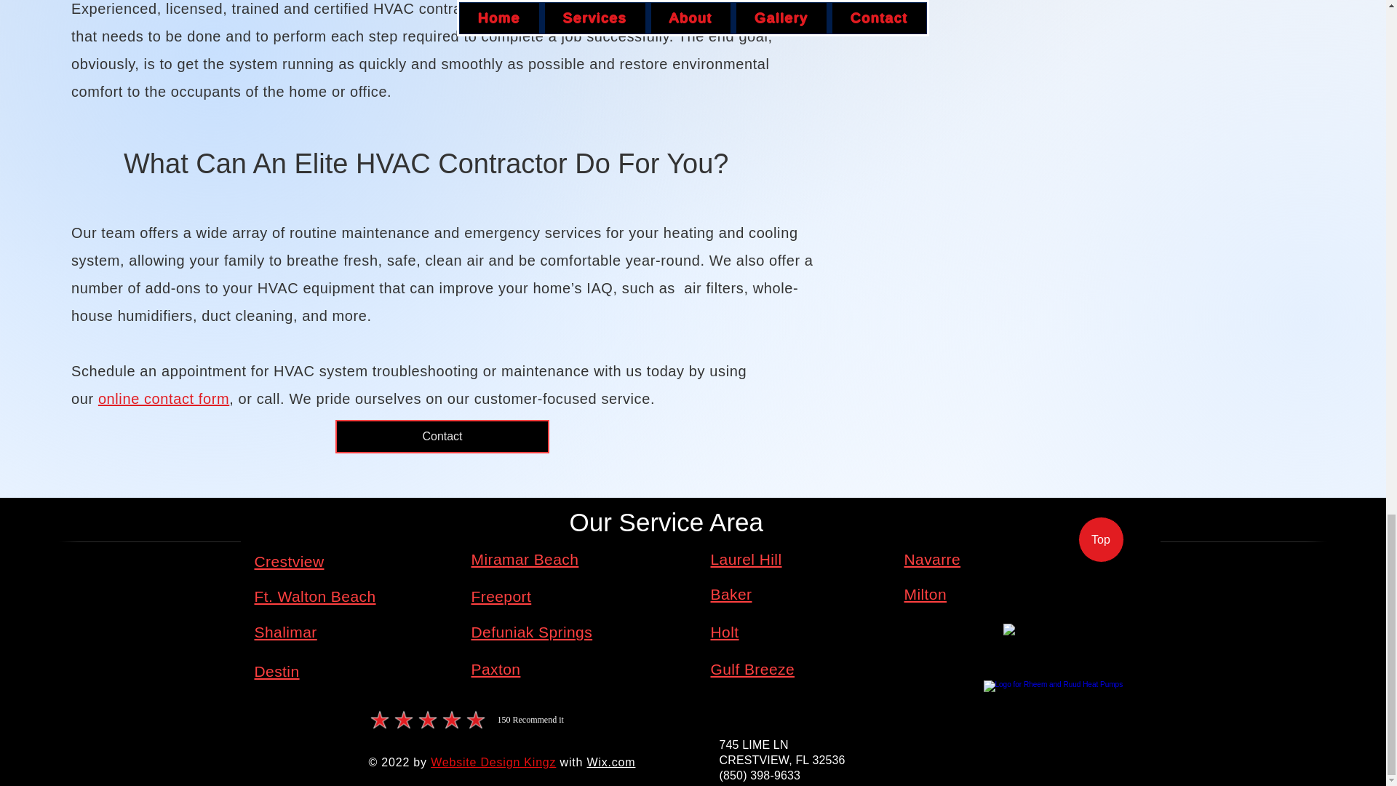  What do you see at coordinates (289, 562) in the screenshot?
I see `Crestview` at bounding box center [289, 562].